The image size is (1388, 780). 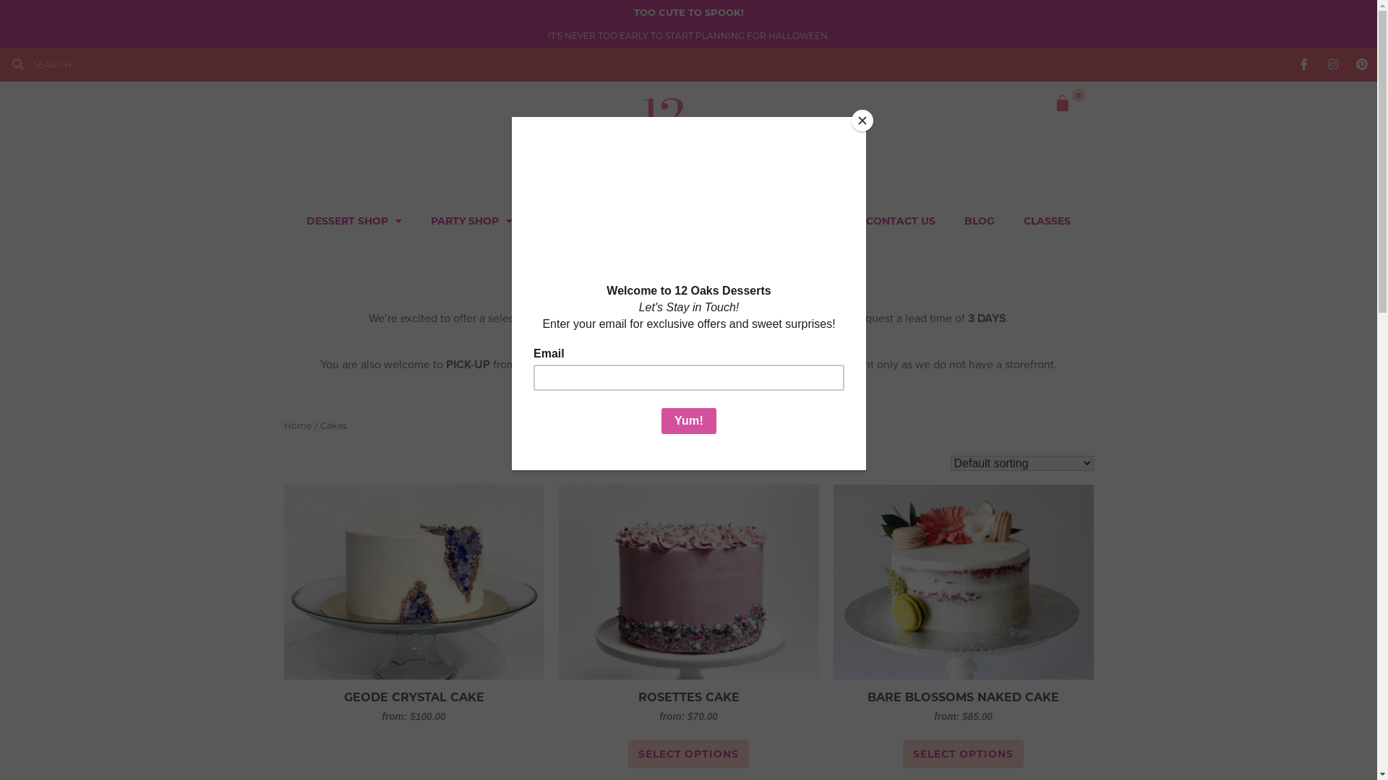 What do you see at coordinates (622, 220) in the screenshot?
I see `CUSTOM ORDERS & TASTINGS` at bounding box center [622, 220].